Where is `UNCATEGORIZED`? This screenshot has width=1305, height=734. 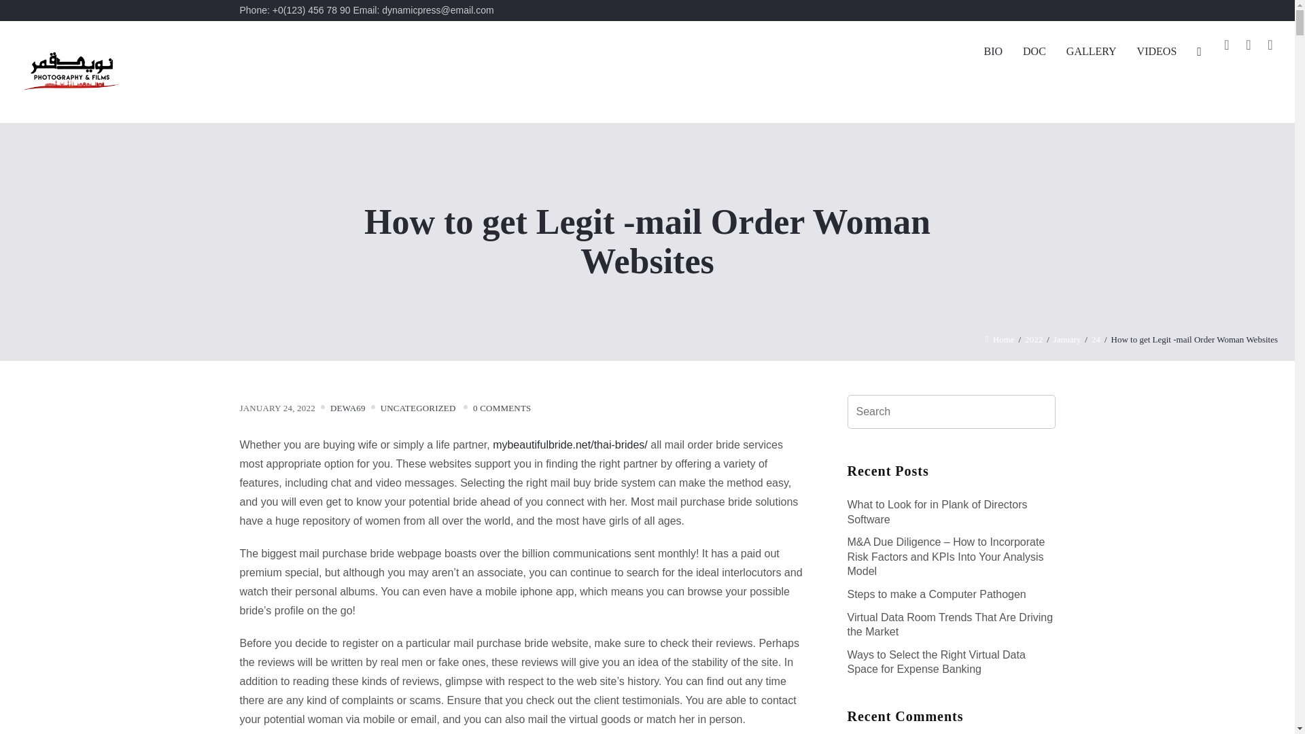
UNCATEGORIZED is located at coordinates (418, 408).